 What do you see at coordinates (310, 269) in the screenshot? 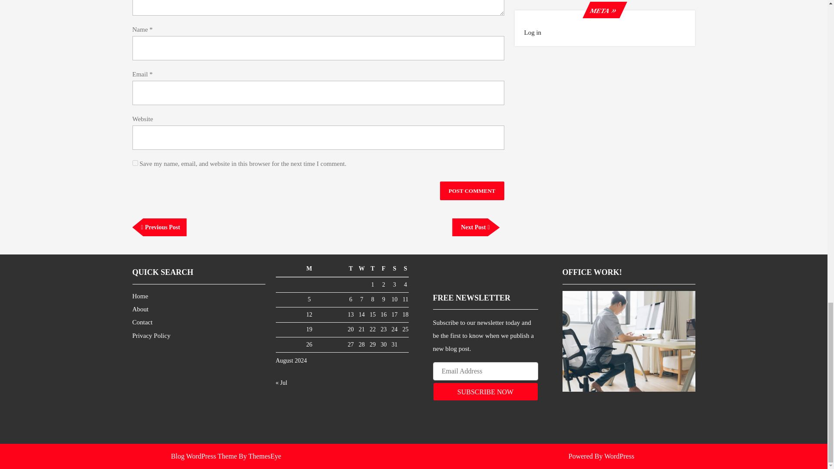
I see `Post Comment` at bounding box center [310, 269].